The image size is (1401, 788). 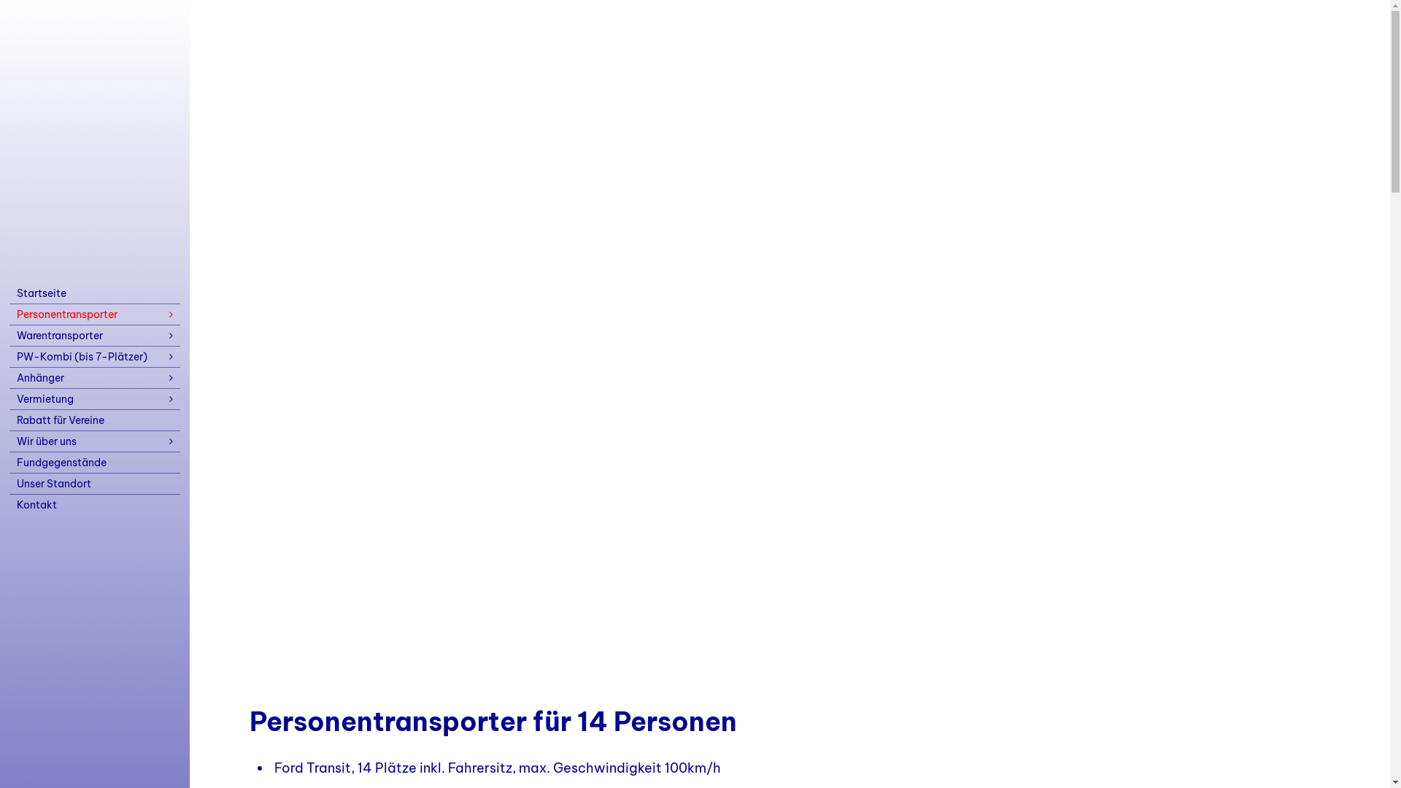 What do you see at coordinates (95, 399) in the screenshot?
I see `Vermietung` at bounding box center [95, 399].